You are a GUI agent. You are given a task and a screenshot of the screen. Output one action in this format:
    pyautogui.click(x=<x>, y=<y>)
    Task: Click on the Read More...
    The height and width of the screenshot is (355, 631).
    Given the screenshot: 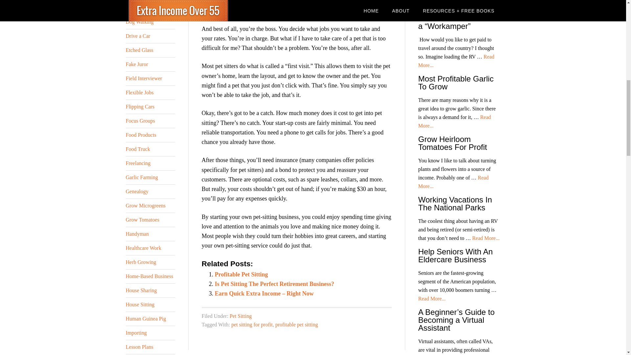 What is the action you would take?
    pyautogui.click(x=452, y=4)
    